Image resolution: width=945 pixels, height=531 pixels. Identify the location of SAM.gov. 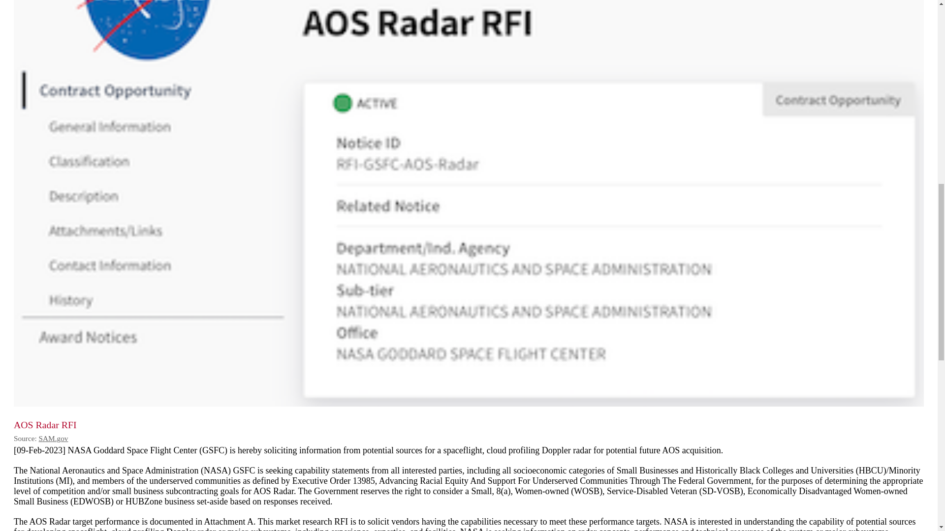
(53, 438).